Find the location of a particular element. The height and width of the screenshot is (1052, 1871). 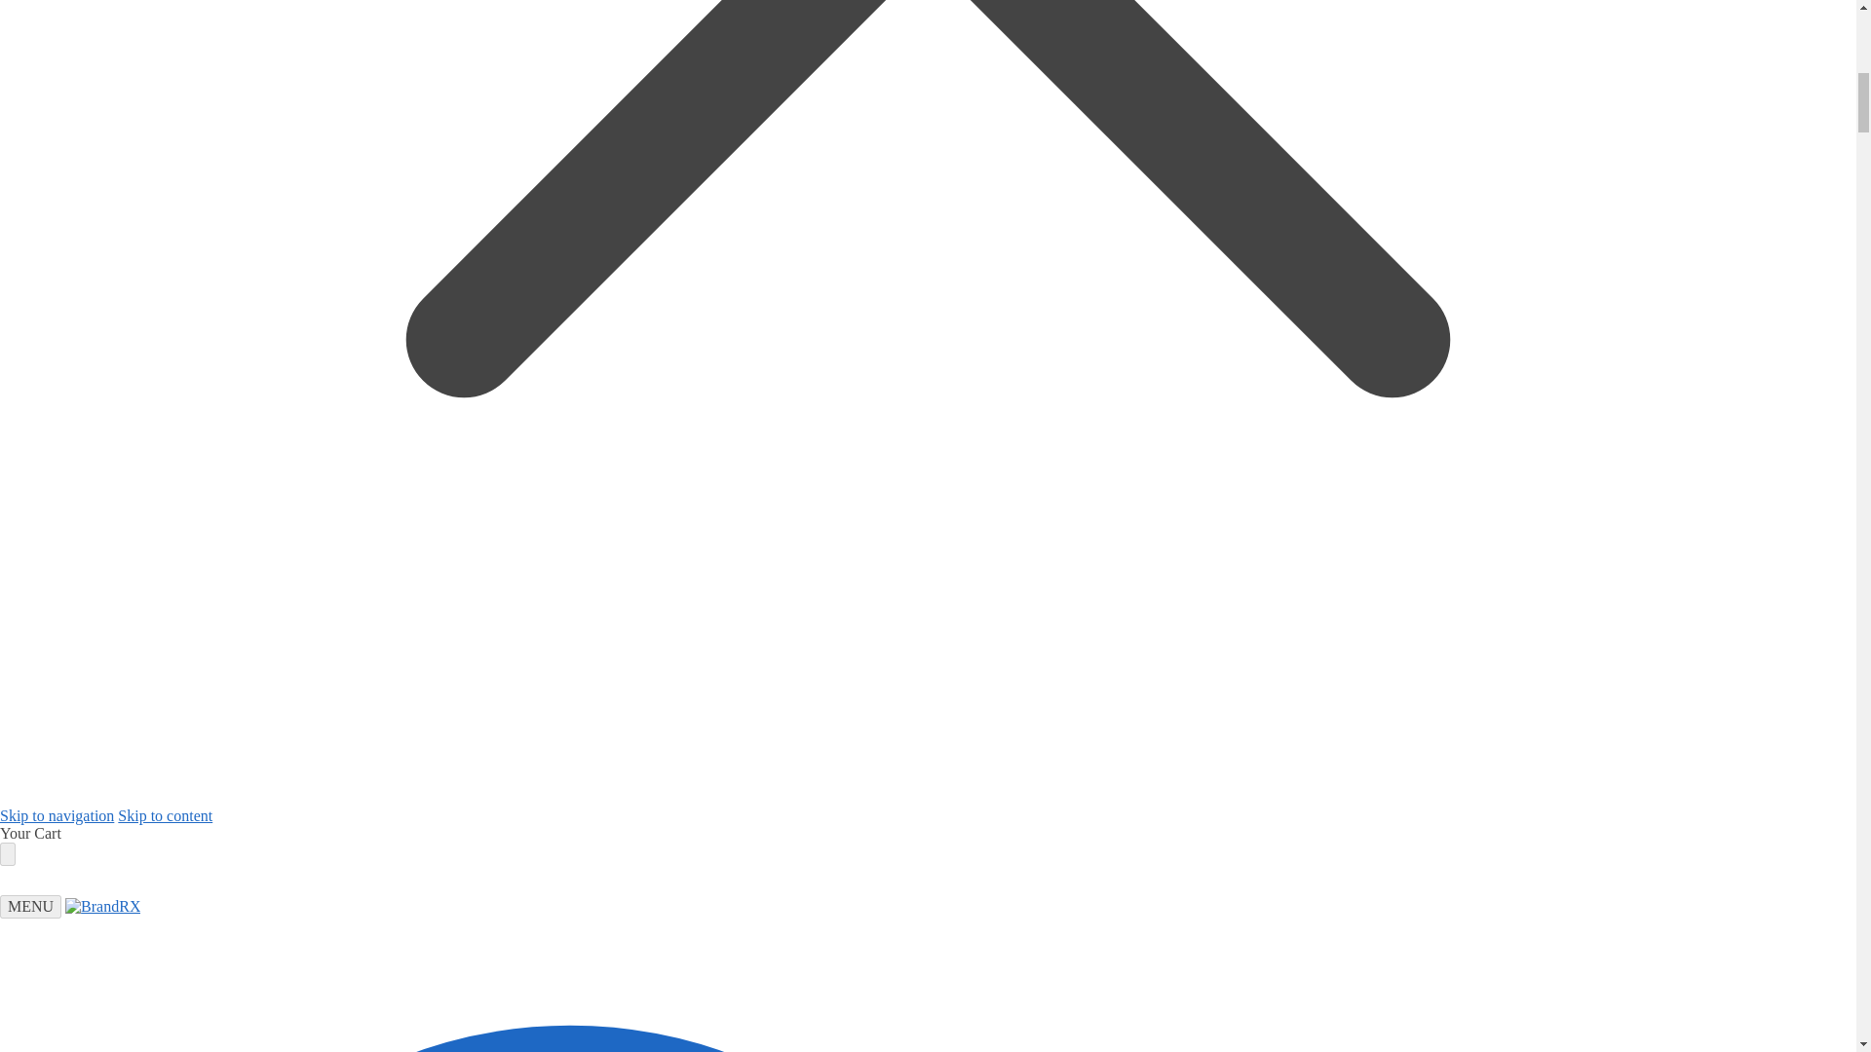

MENU is located at coordinates (31, 906).